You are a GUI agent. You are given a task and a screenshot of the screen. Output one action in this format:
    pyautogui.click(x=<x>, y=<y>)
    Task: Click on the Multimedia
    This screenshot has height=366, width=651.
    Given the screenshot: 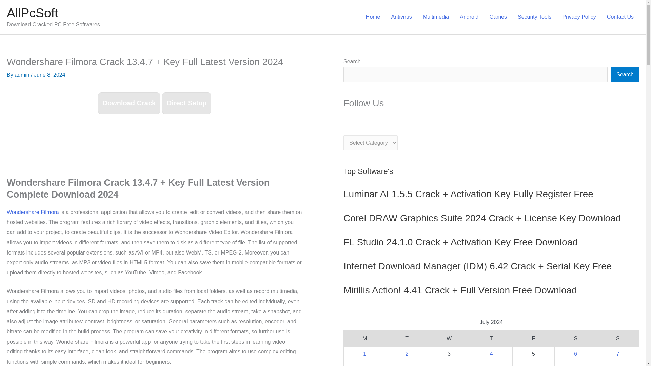 What is the action you would take?
    pyautogui.click(x=436, y=17)
    